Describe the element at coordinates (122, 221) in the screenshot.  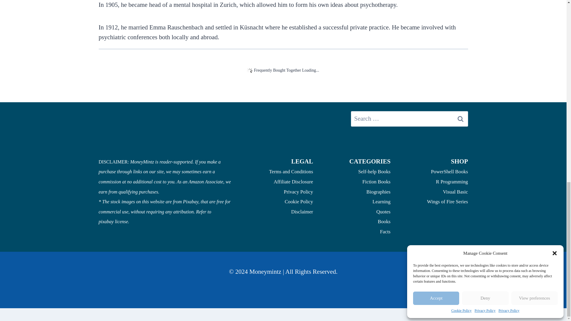
I see `license.` at that location.